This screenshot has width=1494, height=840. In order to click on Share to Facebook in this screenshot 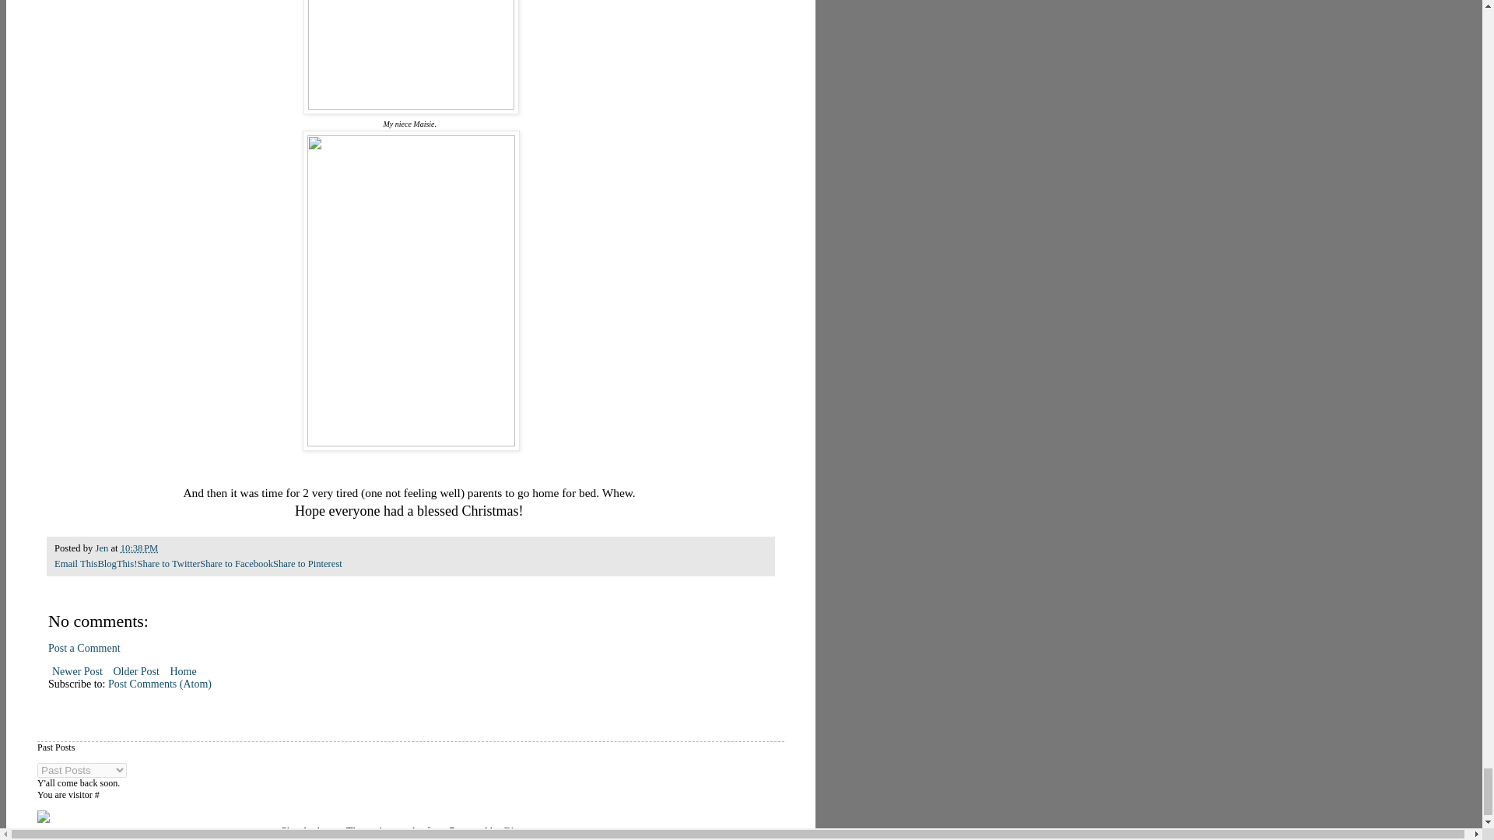, I will do `click(237, 564)`.